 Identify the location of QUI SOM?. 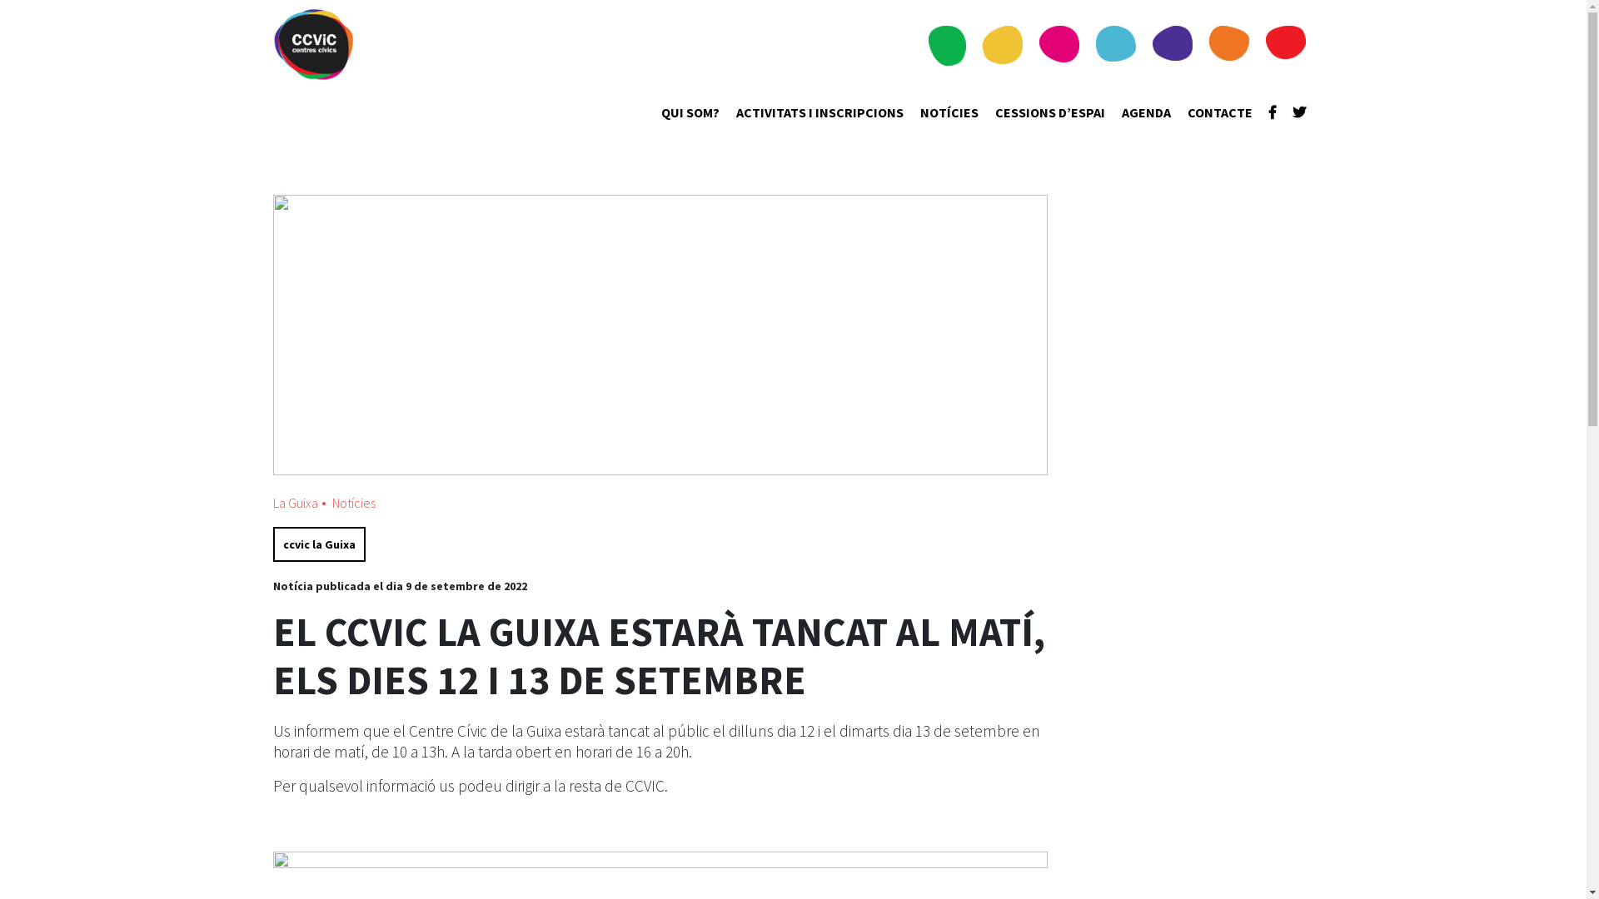
(690, 113).